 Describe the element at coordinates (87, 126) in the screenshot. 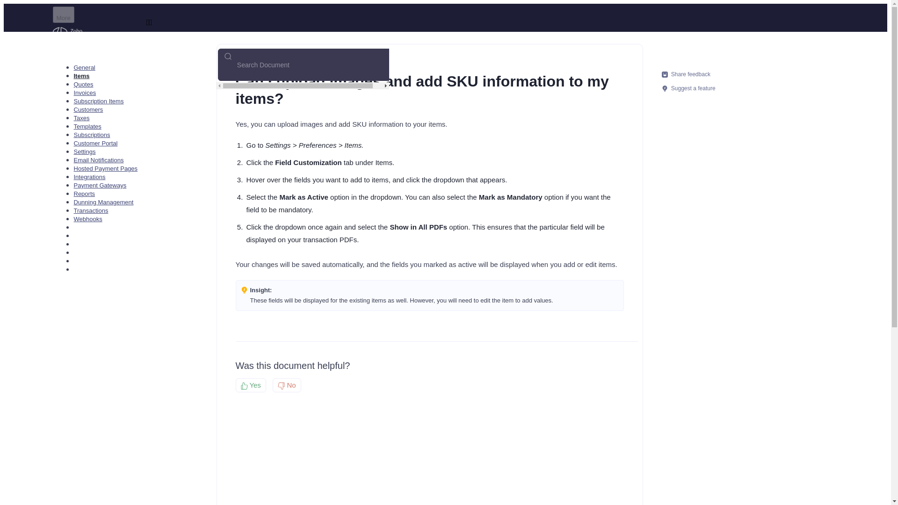

I see `Templates` at that location.